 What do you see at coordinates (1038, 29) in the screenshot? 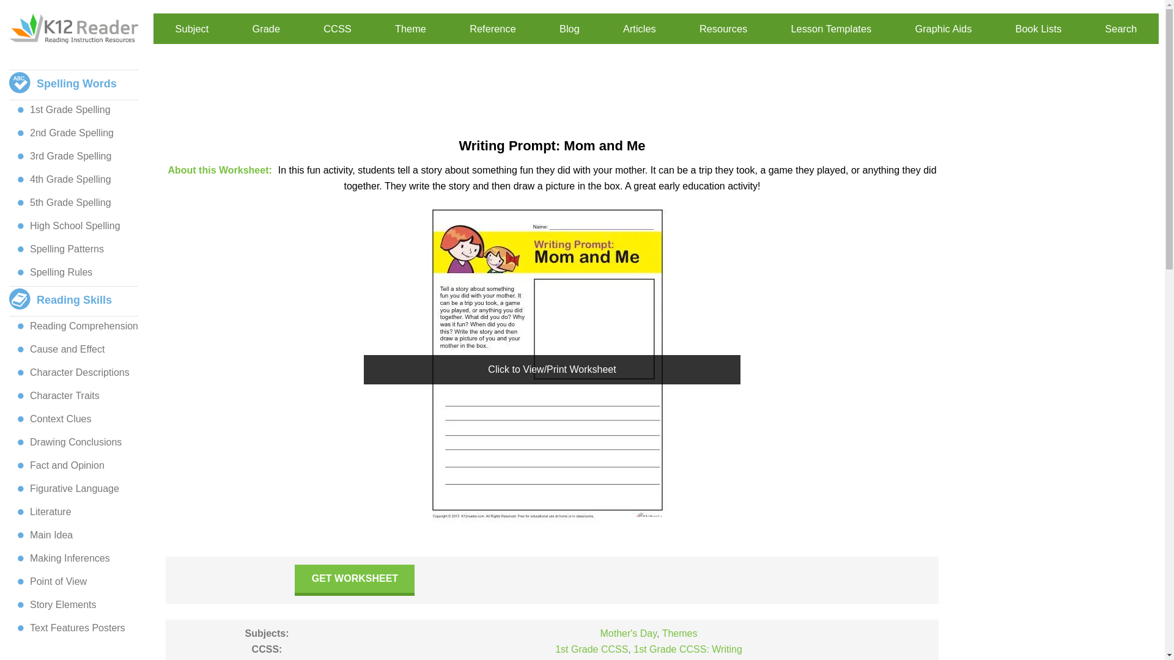
I see `Book Lists` at bounding box center [1038, 29].